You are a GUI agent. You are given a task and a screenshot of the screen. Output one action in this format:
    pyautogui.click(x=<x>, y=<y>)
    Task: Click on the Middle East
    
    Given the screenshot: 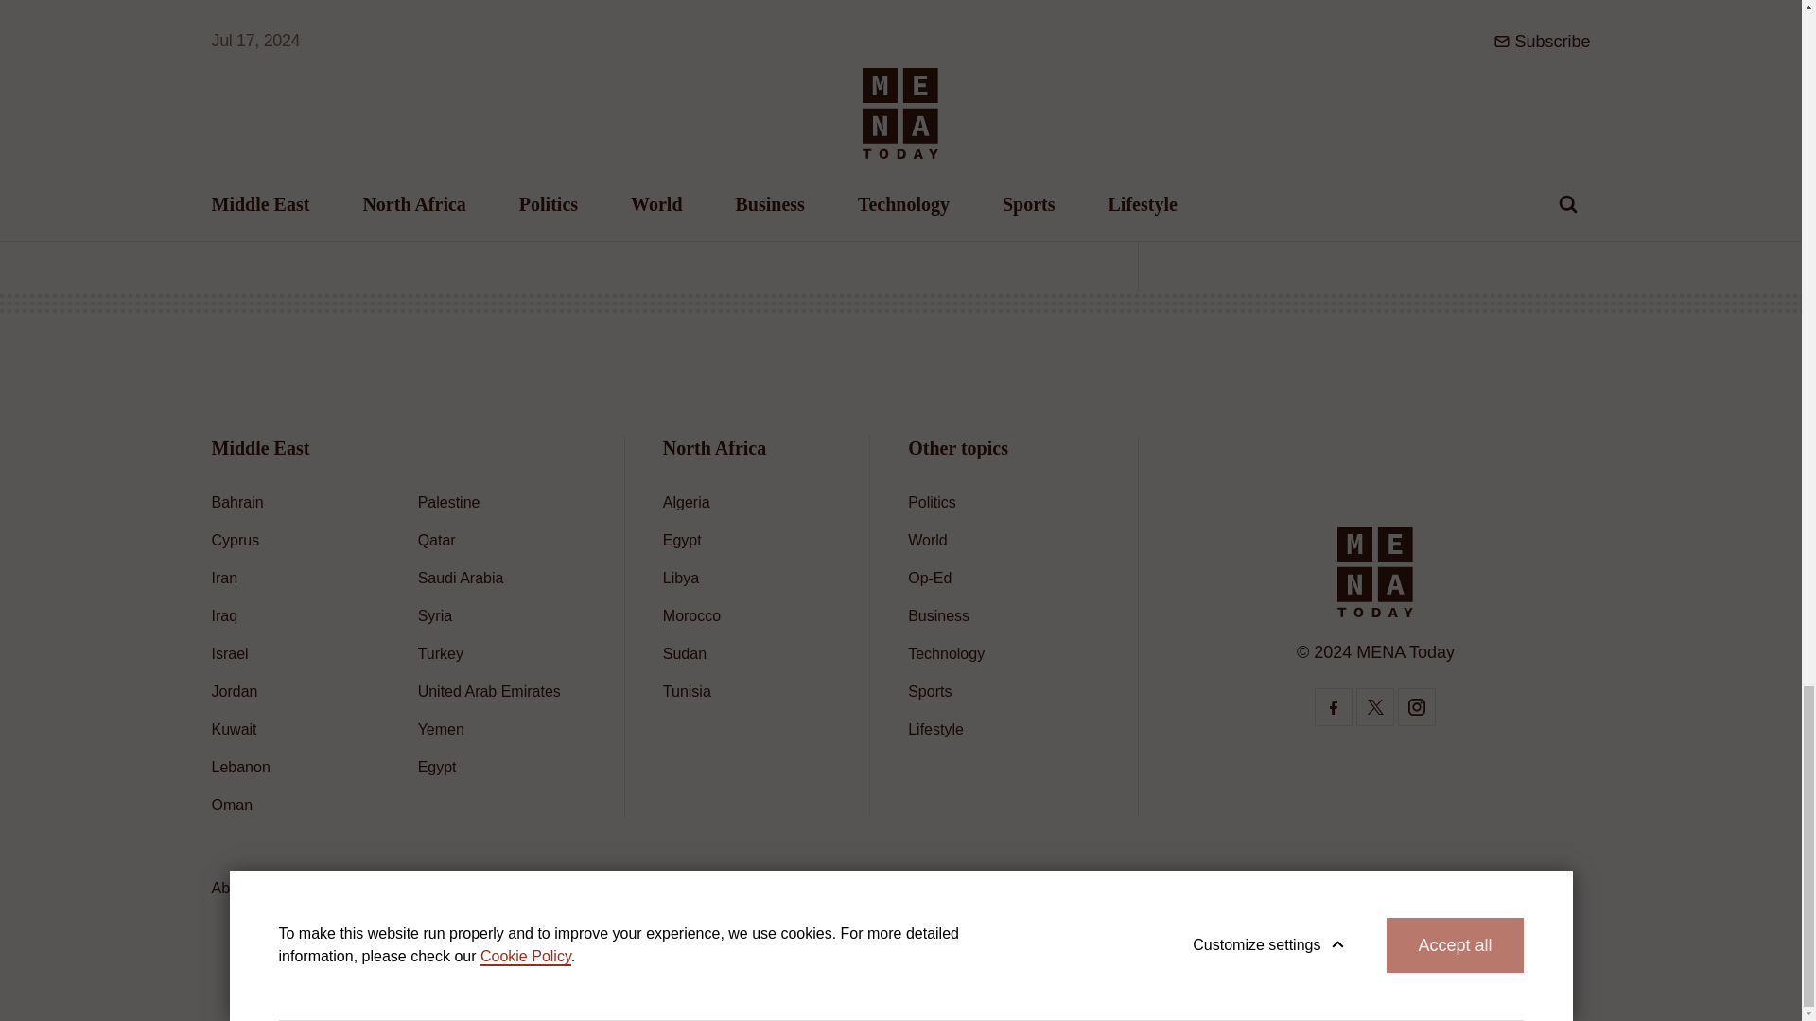 What is the action you would take?
    pyautogui.click(x=337, y=119)
    